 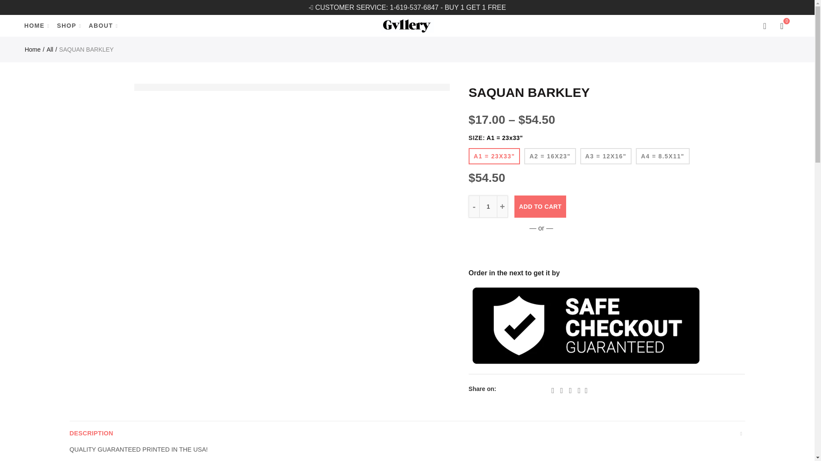 I want to click on ABOUT, so click(x=101, y=26).